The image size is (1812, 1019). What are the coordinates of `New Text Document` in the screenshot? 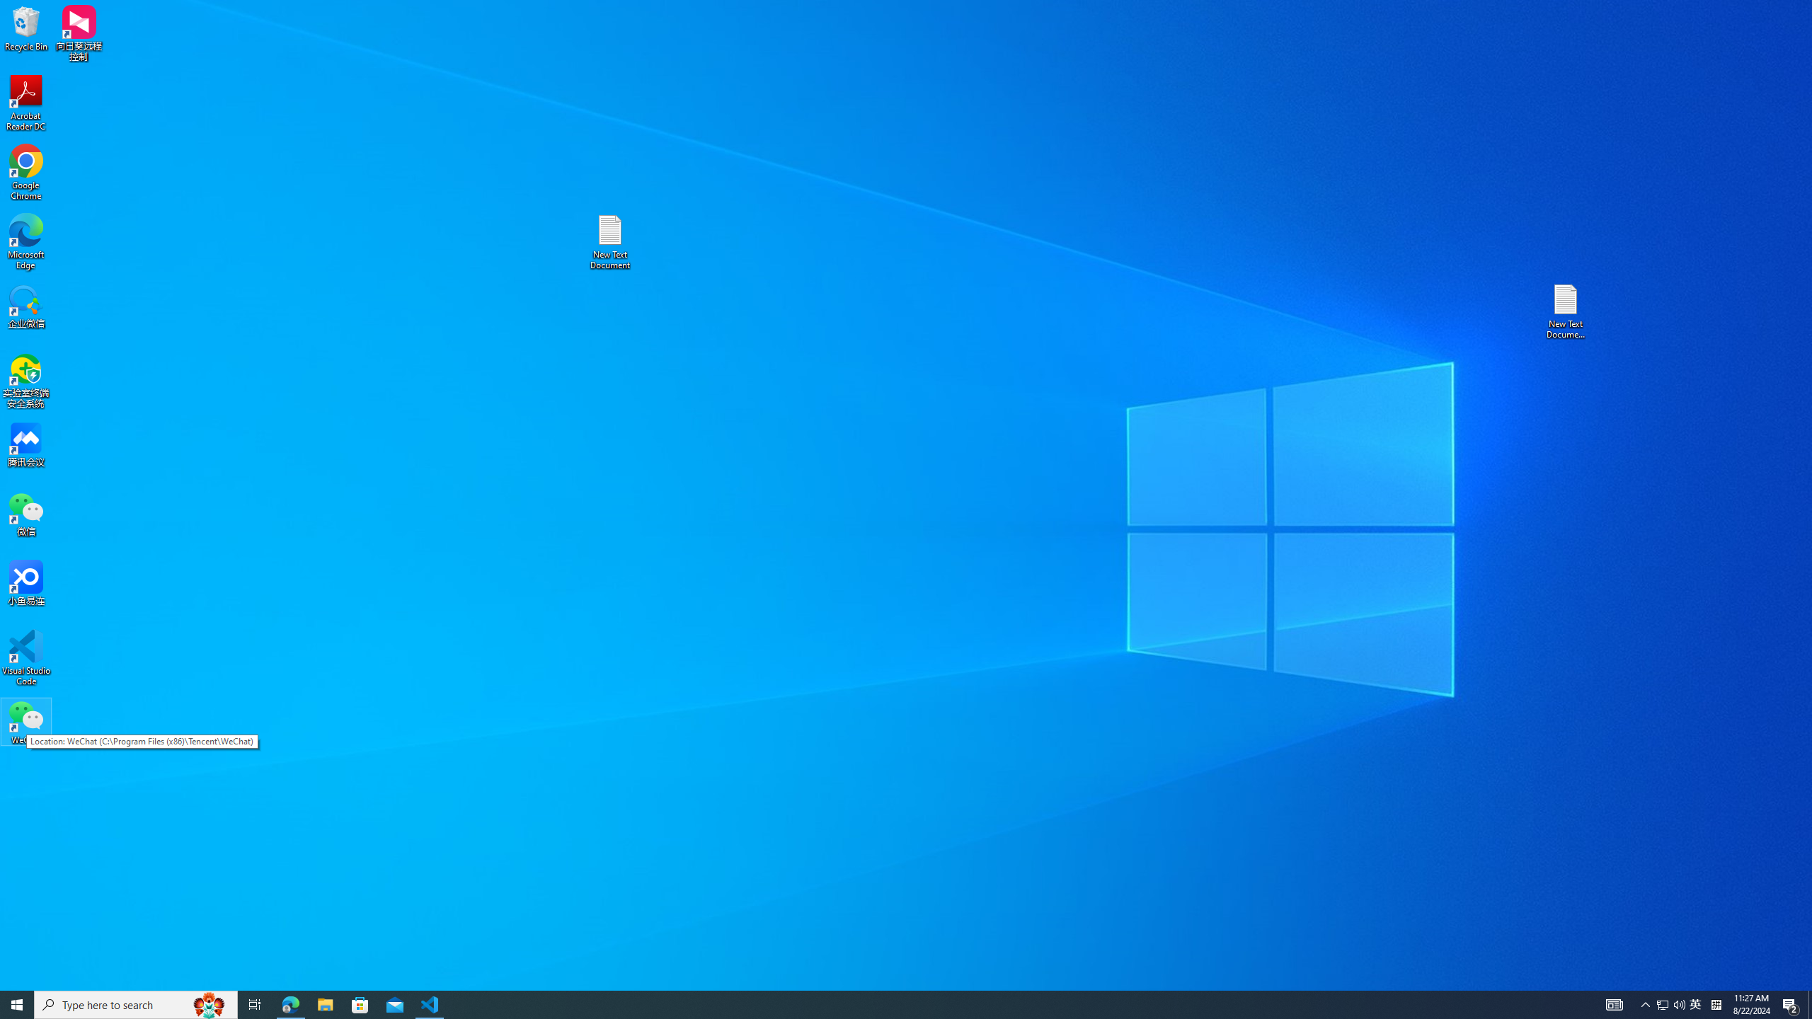 It's located at (17, 1005).